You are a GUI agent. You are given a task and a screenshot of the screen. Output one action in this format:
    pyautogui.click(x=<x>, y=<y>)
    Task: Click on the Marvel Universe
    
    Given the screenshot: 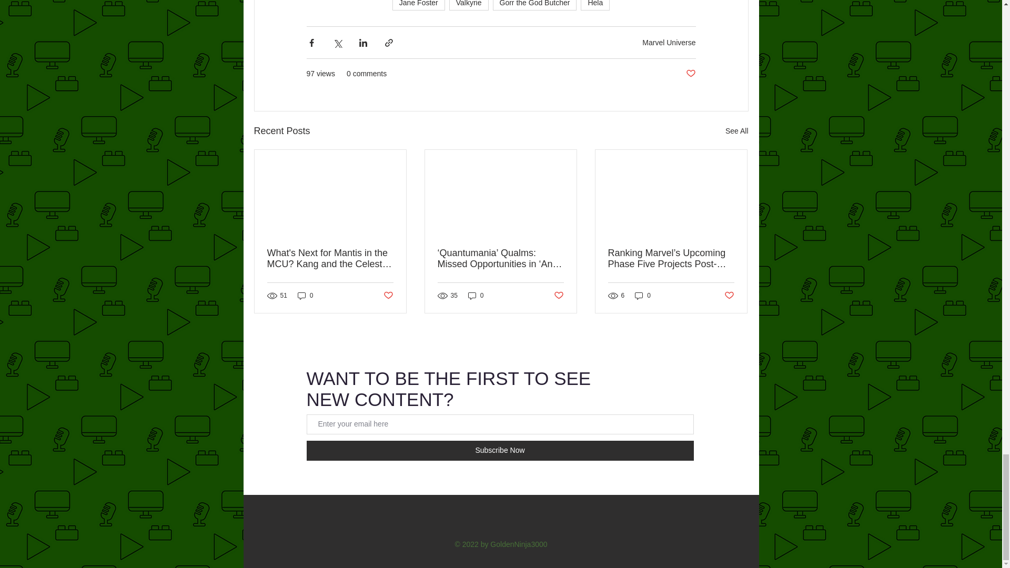 What is the action you would take?
    pyautogui.click(x=669, y=42)
    